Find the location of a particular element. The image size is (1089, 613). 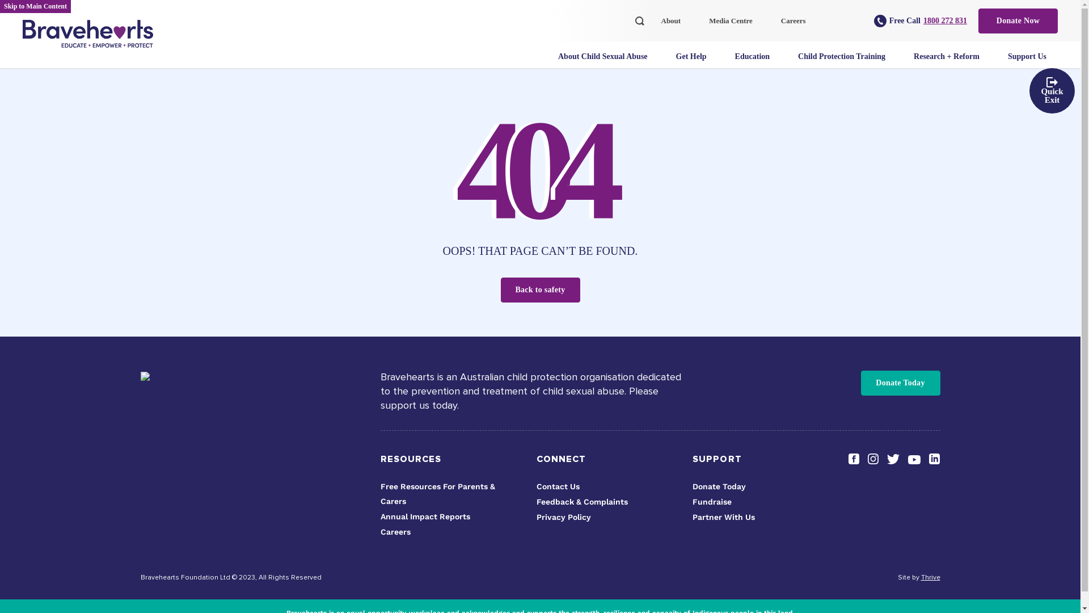

Skip to Main Content is located at coordinates (35, 7).